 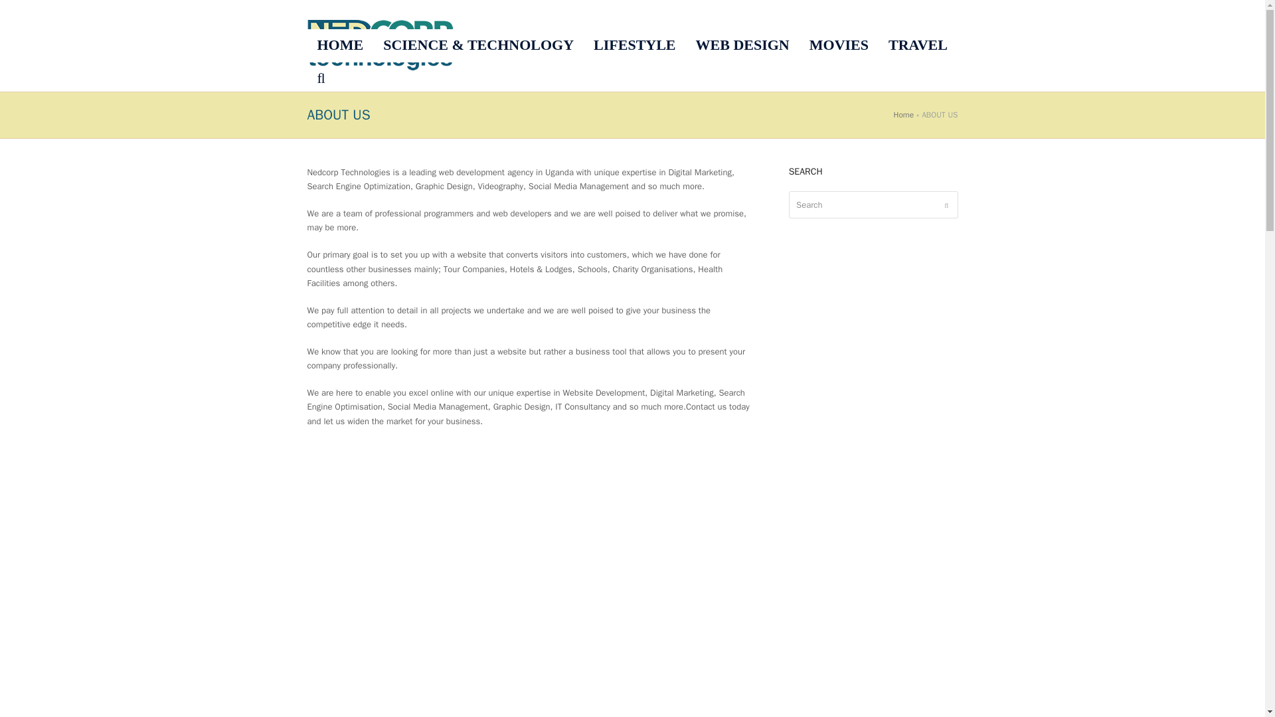 I want to click on Home, so click(x=903, y=115).